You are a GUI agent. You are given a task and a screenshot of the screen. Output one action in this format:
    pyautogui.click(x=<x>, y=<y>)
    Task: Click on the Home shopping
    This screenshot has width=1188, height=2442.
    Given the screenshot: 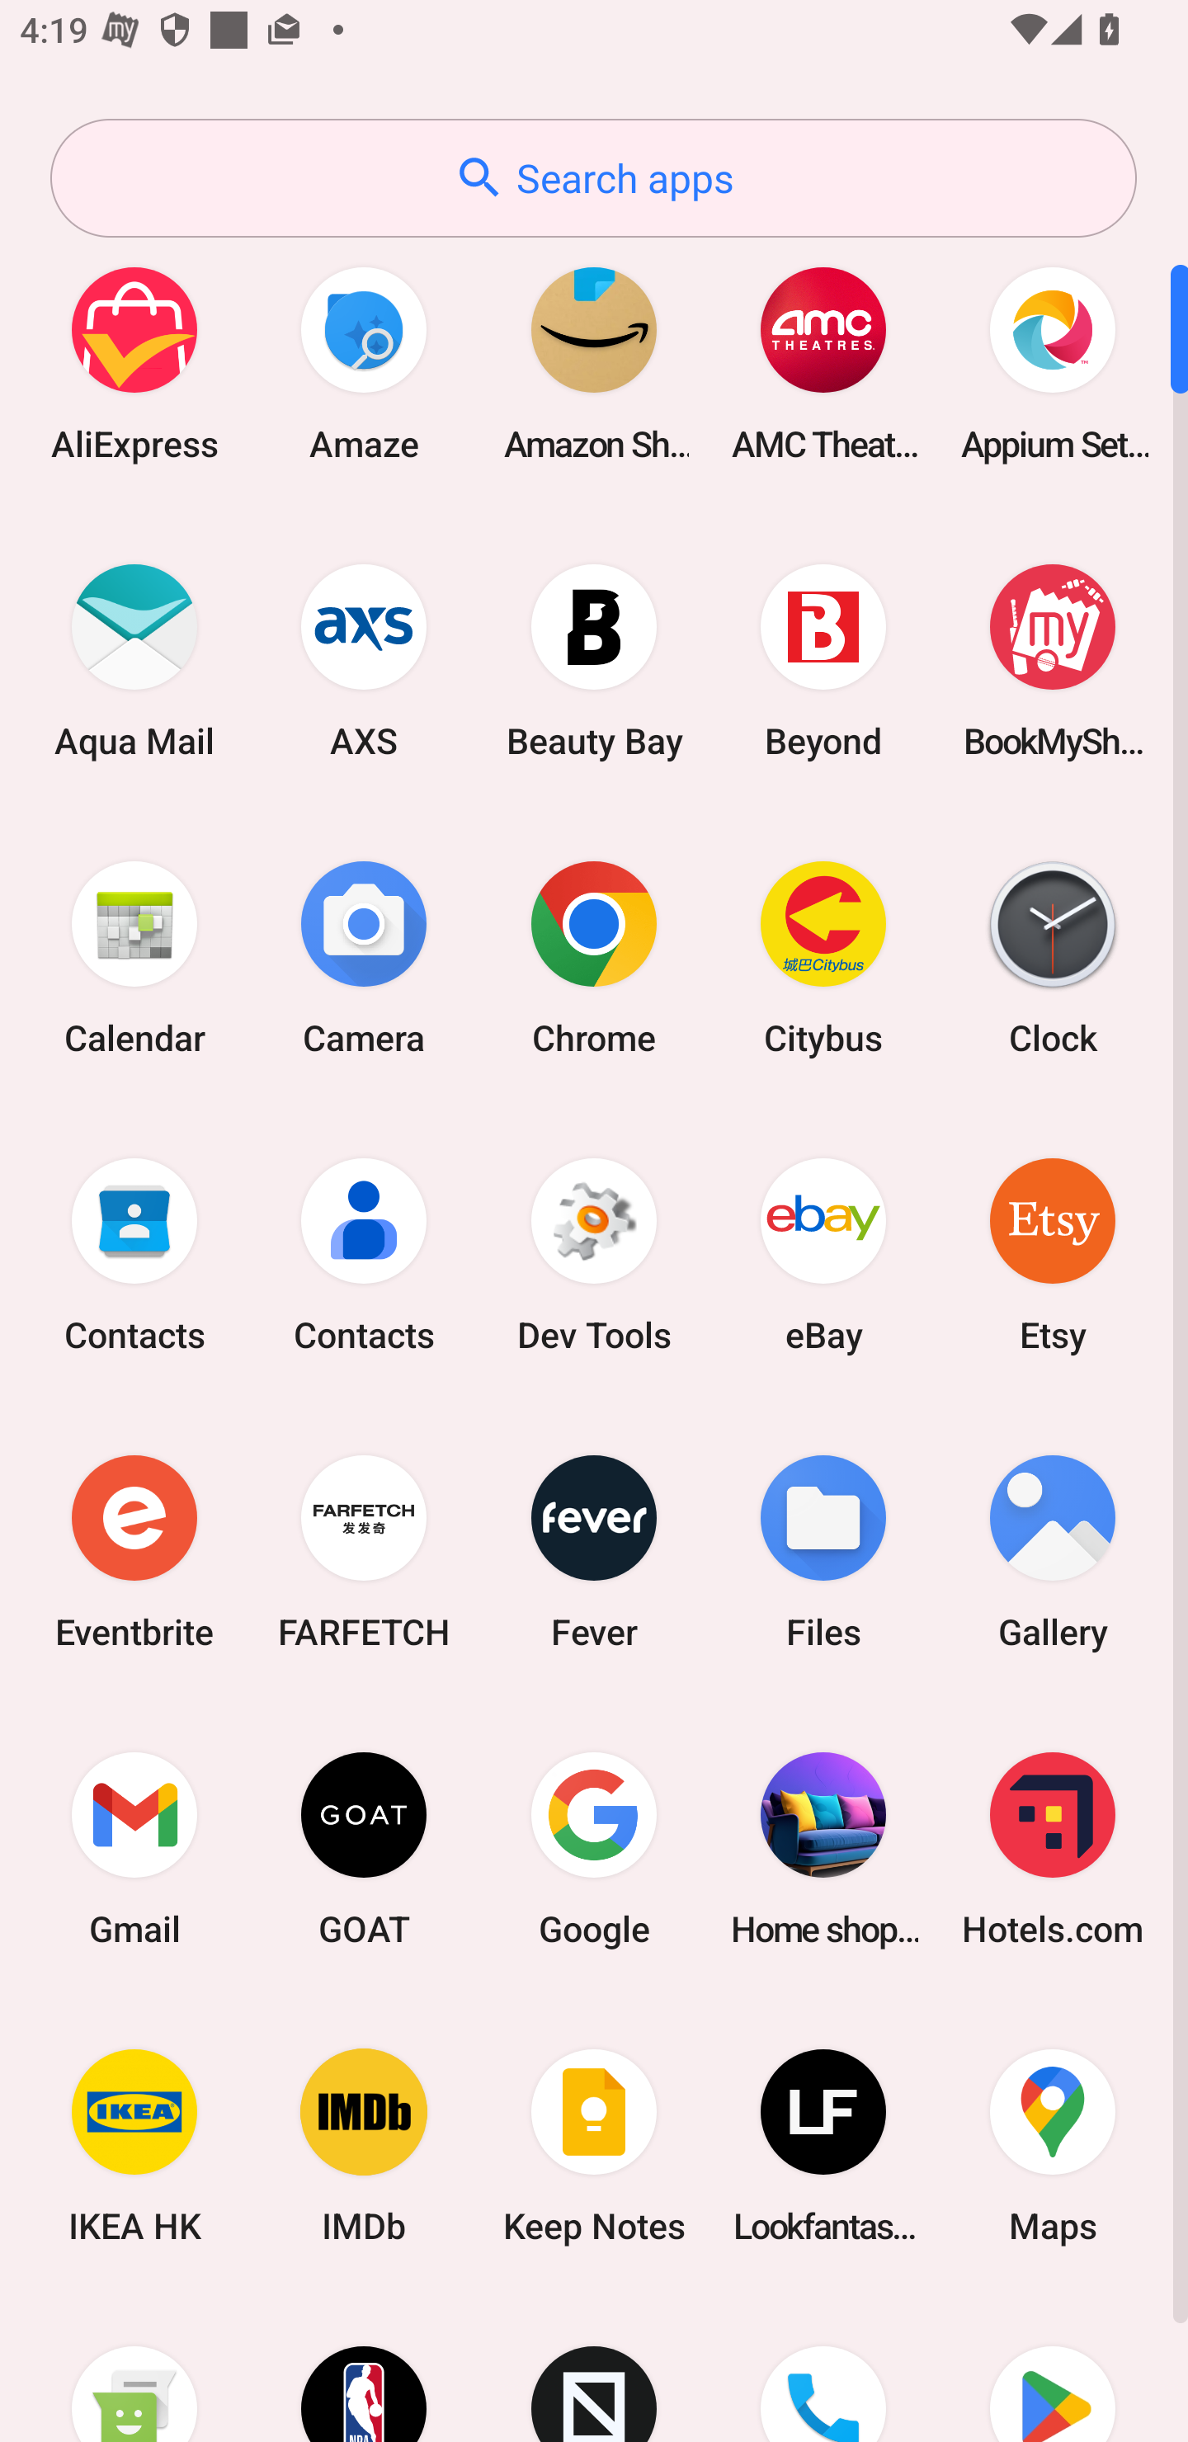 What is the action you would take?
    pyautogui.click(x=823, y=1848)
    